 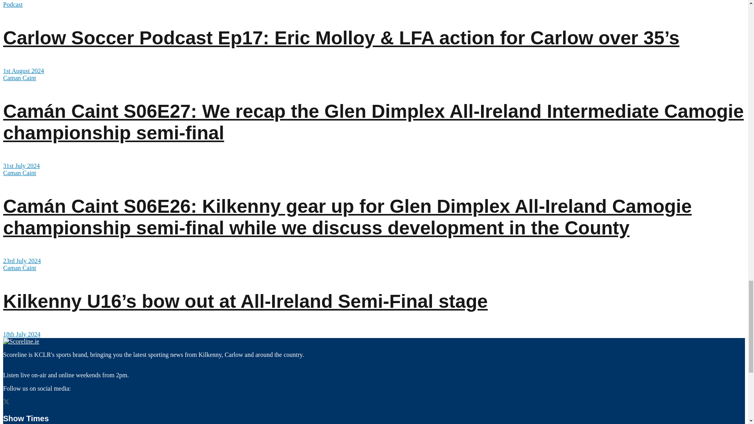 I want to click on 31st July 2024, so click(x=21, y=166).